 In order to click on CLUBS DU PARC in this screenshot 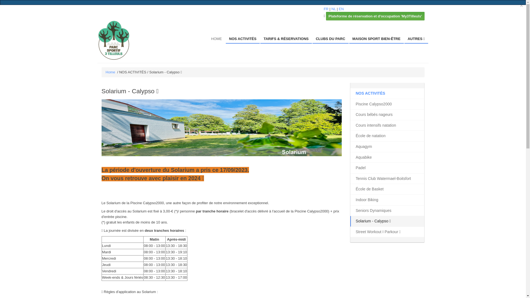, I will do `click(331, 39)`.